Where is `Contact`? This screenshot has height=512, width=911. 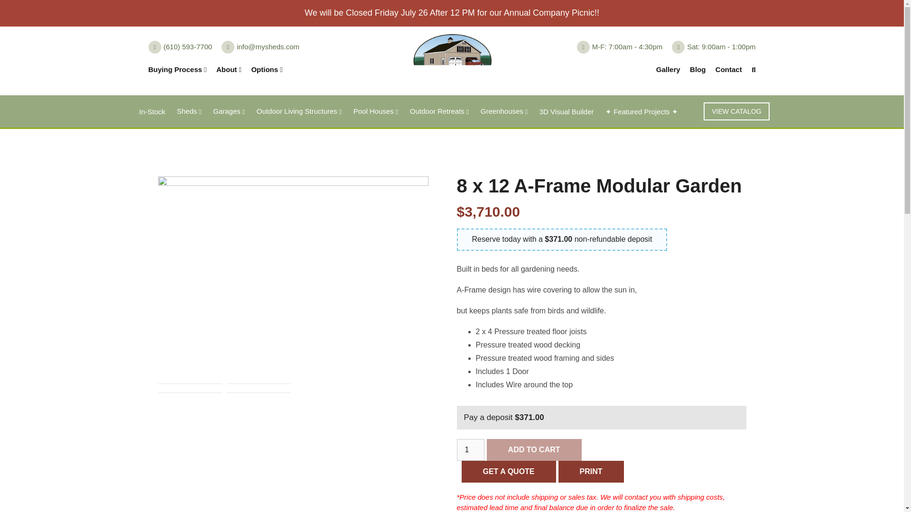
Contact is located at coordinates (729, 69).